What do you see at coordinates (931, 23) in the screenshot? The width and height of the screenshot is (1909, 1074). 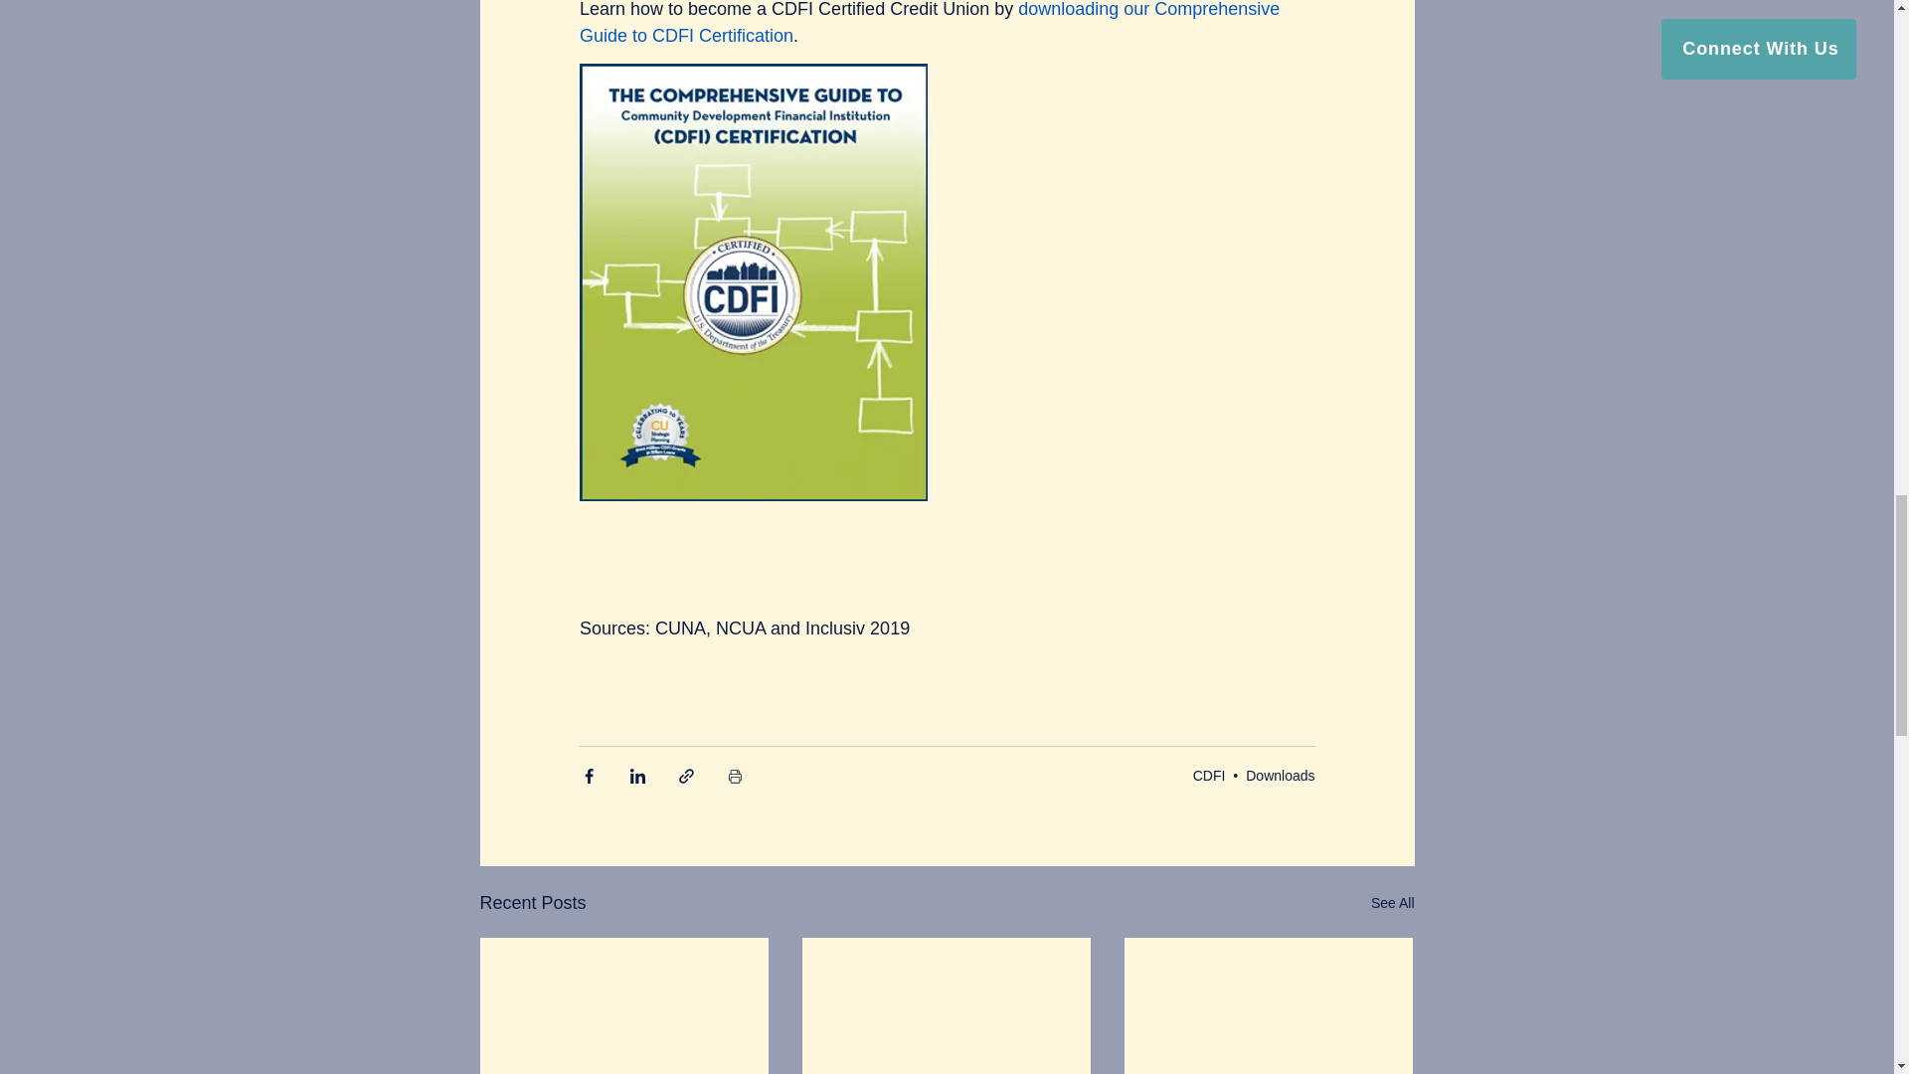 I see `downloading our Comprehensive Guide to CDFI Certification` at bounding box center [931, 23].